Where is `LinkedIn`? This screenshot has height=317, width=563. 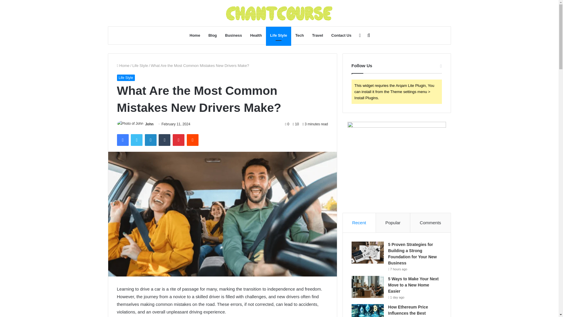
LinkedIn is located at coordinates (150, 140).